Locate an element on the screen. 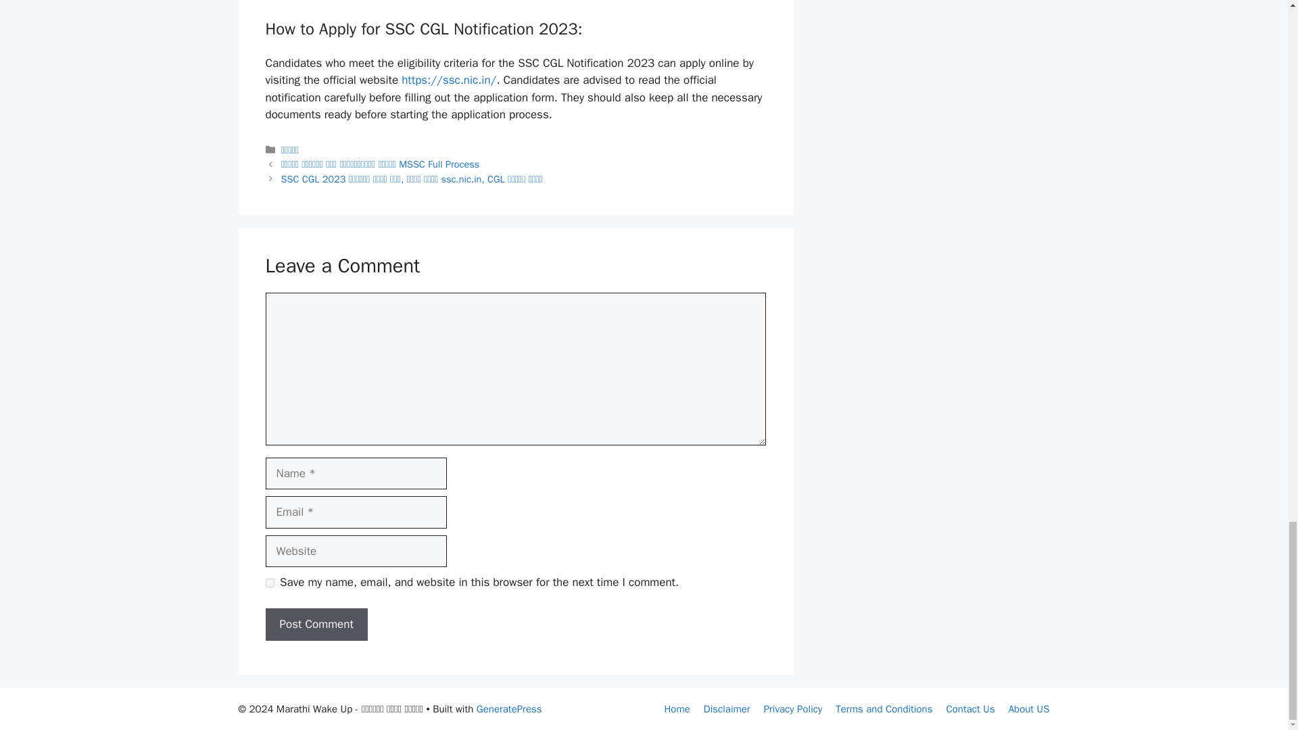 This screenshot has height=730, width=1298. Contact Us is located at coordinates (969, 709).